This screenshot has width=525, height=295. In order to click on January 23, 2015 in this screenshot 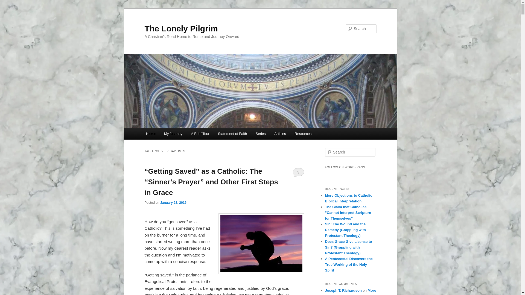, I will do `click(173, 203)`.